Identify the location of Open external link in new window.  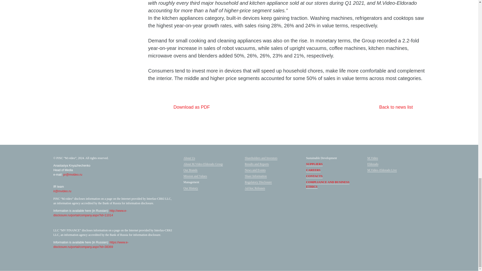
(373, 158).